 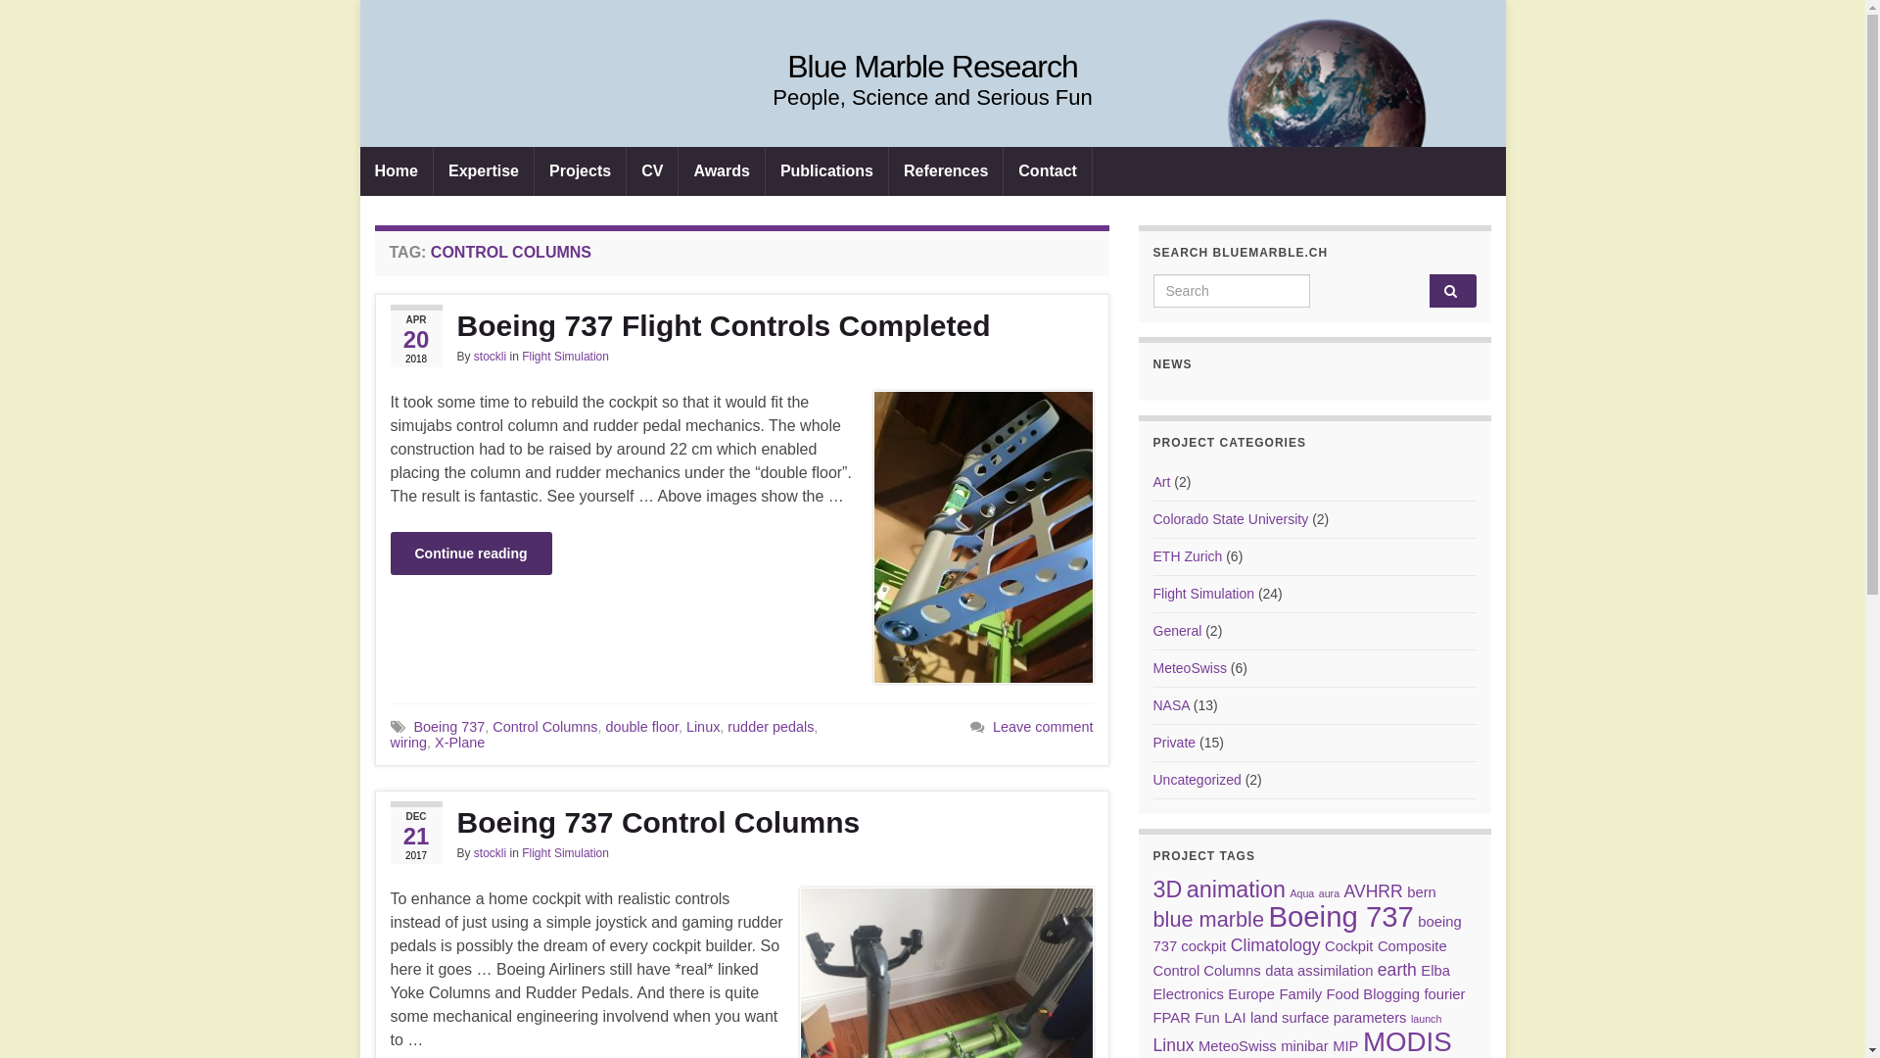 What do you see at coordinates (722, 171) in the screenshot?
I see `Awards` at bounding box center [722, 171].